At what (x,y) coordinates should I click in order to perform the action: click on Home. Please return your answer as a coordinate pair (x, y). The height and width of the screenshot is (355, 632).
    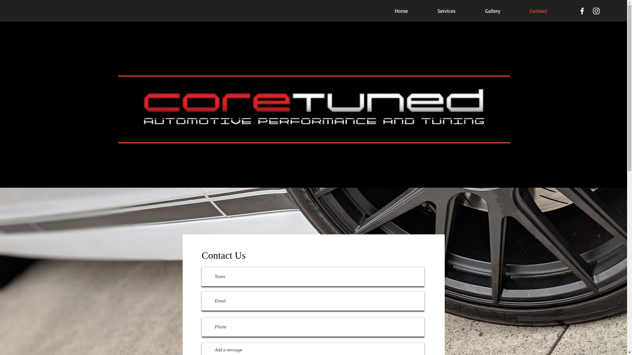
    Looking at the image, I should click on (401, 11).